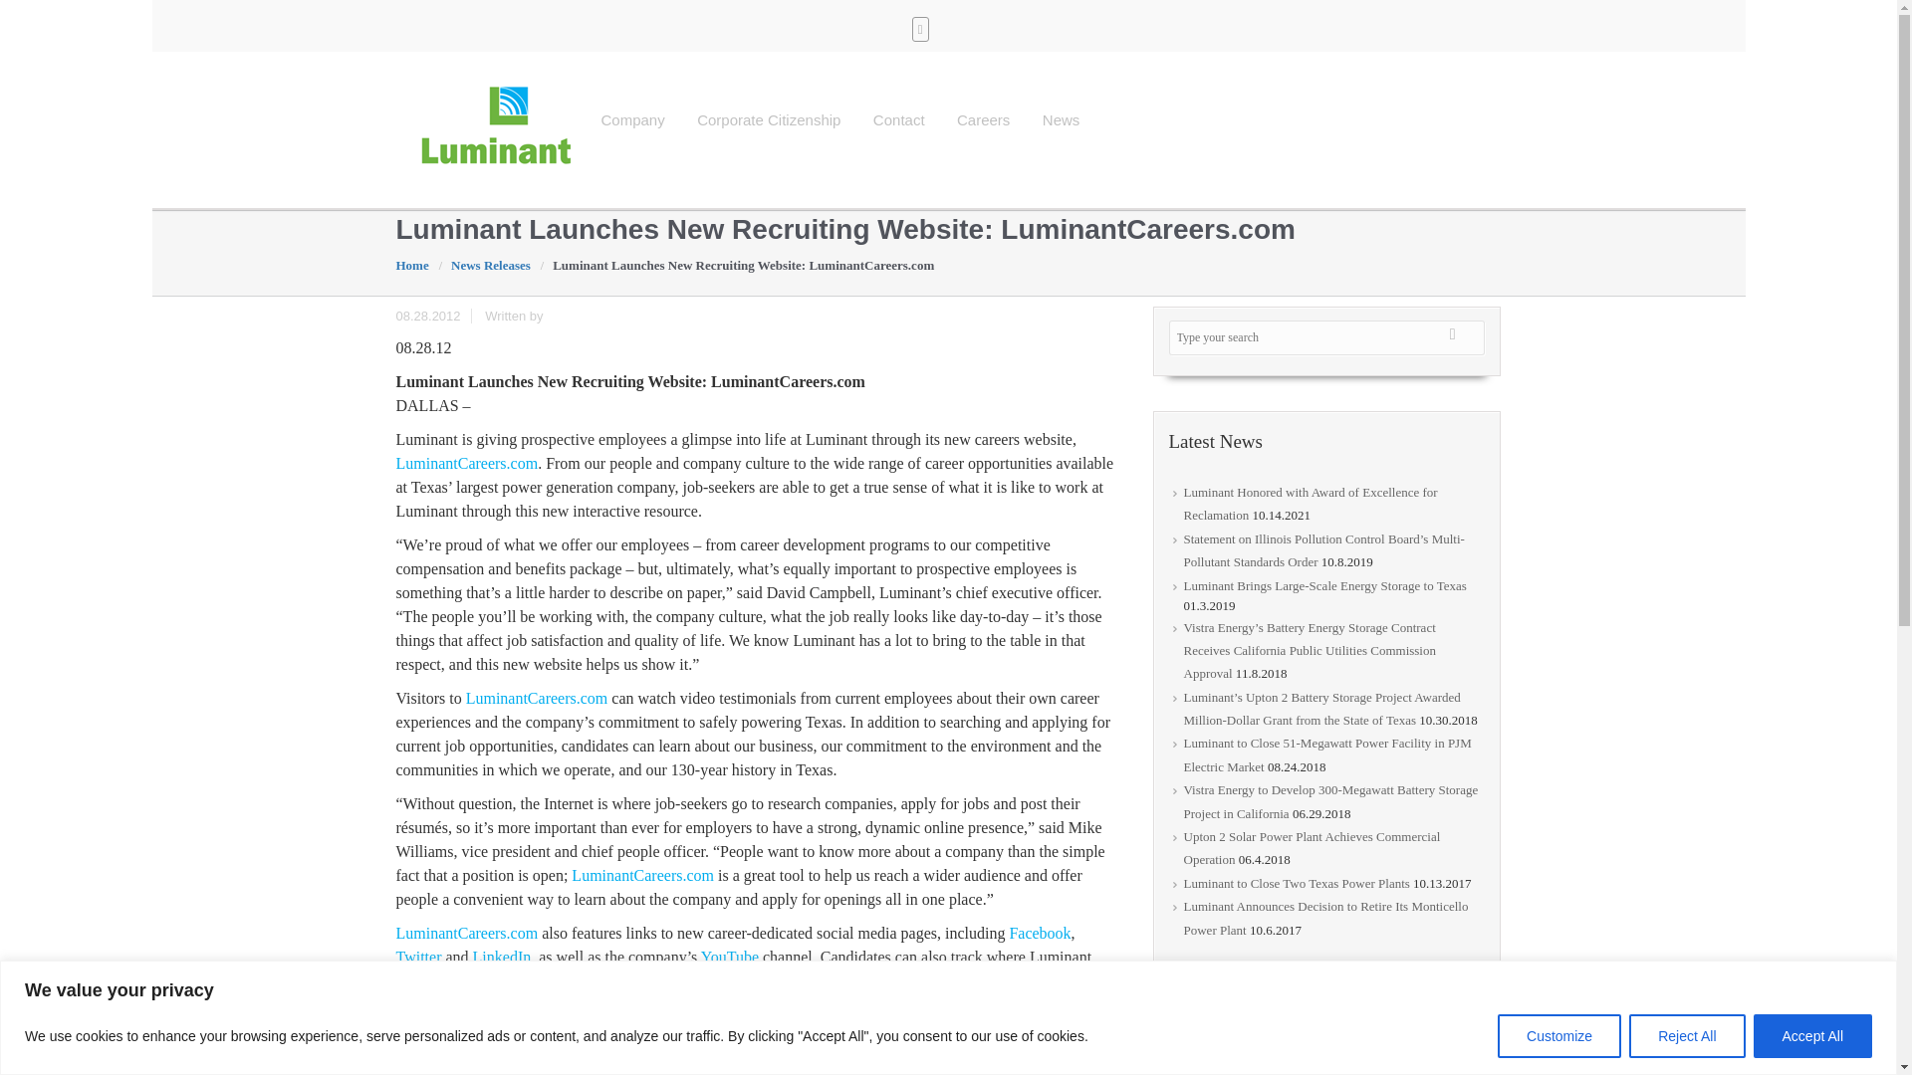 The image size is (1912, 1075). Describe the element at coordinates (496, 265) in the screenshot. I see `News Releases` at that location.